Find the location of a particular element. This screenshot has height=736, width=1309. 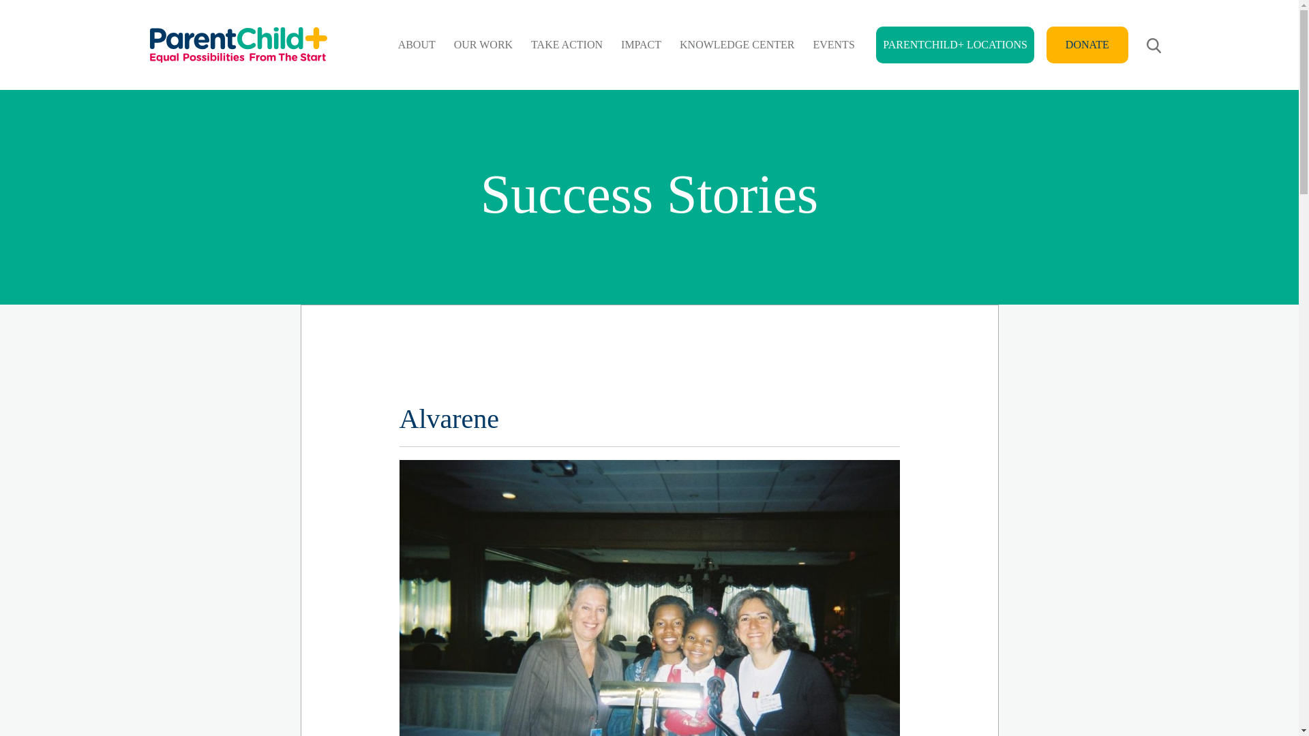

IMPACT is located at coordinates (641, 45).